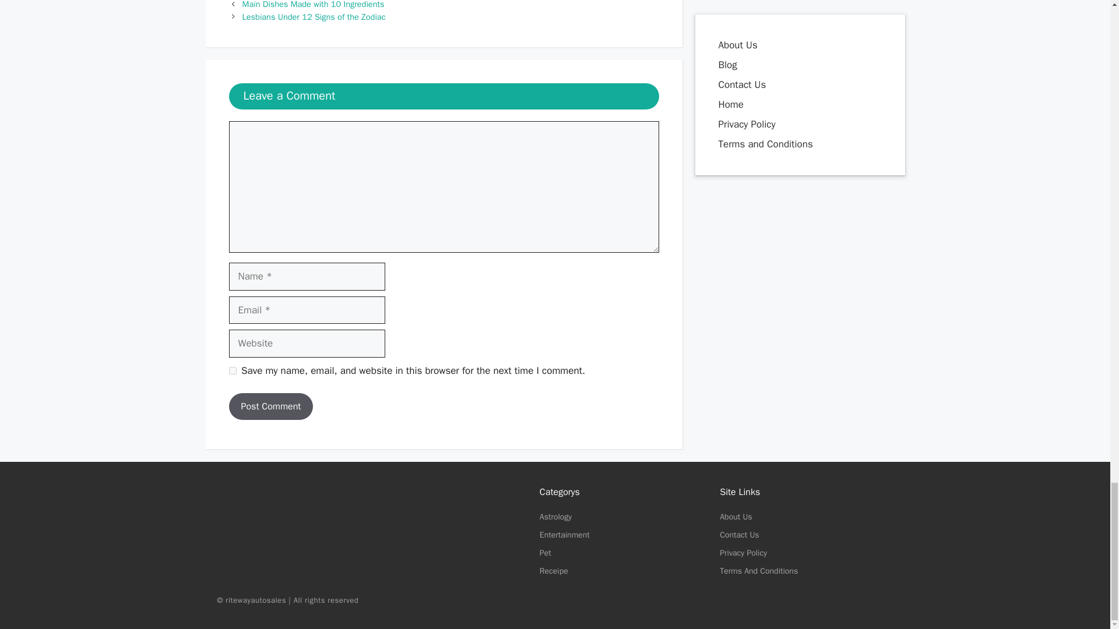 Image resolution: width=1119 pixels, height=629 pixels. What do you see at coordinates (232, 370) in the screenshot?
I see `yes` at bounding box center [232, 370].